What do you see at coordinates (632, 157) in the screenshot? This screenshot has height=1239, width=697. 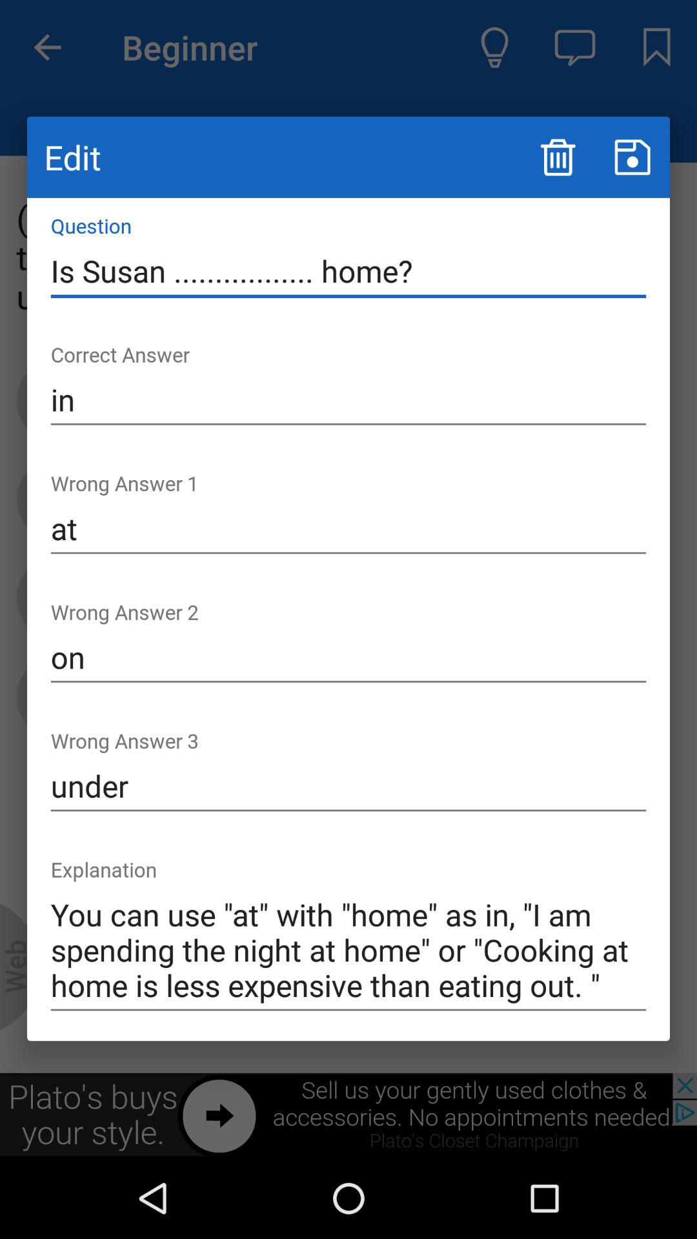 I see `save button` at bounding box center [632, 157].